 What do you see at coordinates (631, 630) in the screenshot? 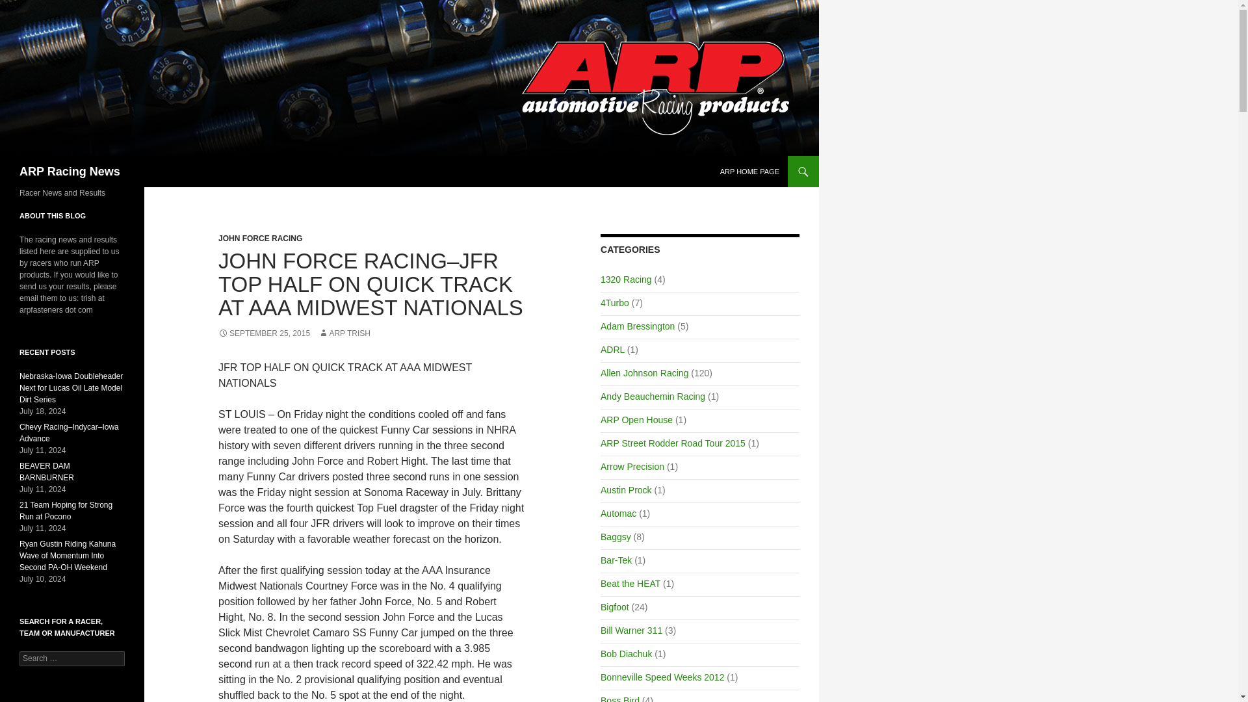
I see `Bill Warner 311` at bounding box center [631, 630].